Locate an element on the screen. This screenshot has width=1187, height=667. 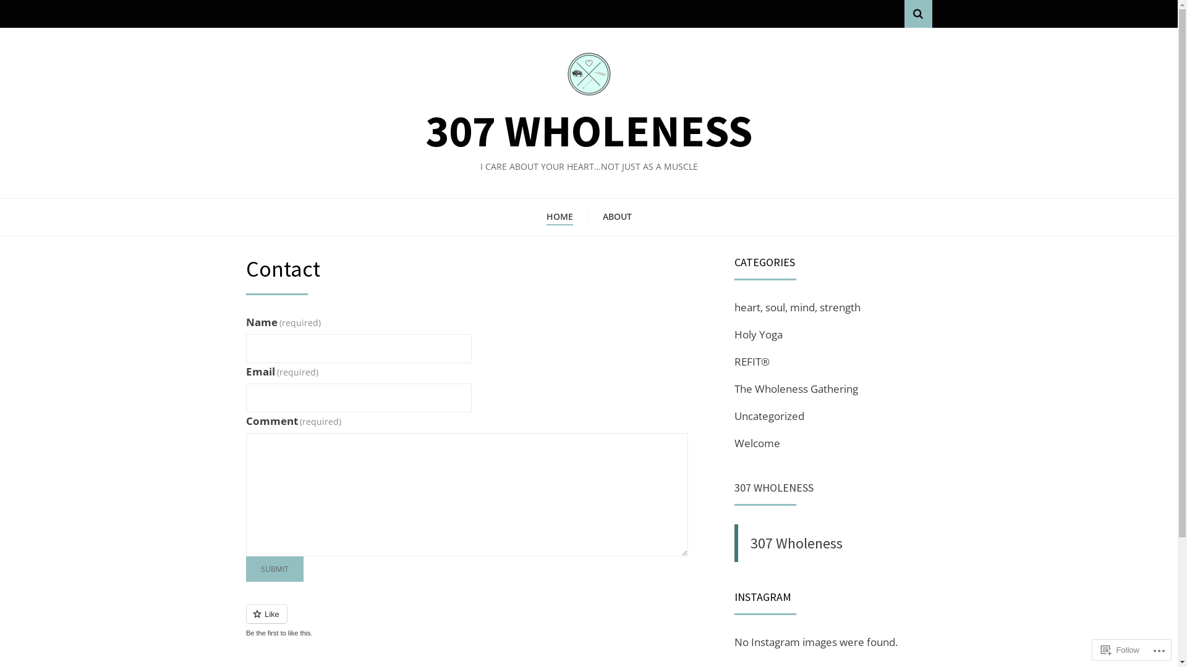
ABOUT is located at coordinates (617, 217).